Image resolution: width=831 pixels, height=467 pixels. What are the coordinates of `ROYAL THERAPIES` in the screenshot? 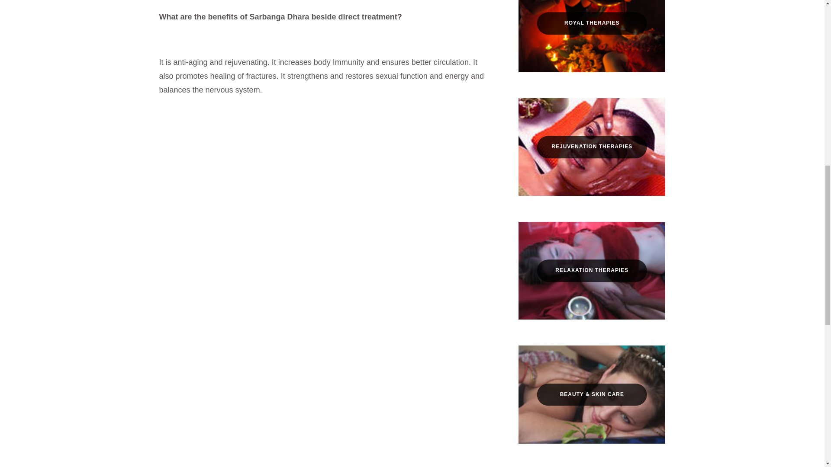 It's located at (592, 23).